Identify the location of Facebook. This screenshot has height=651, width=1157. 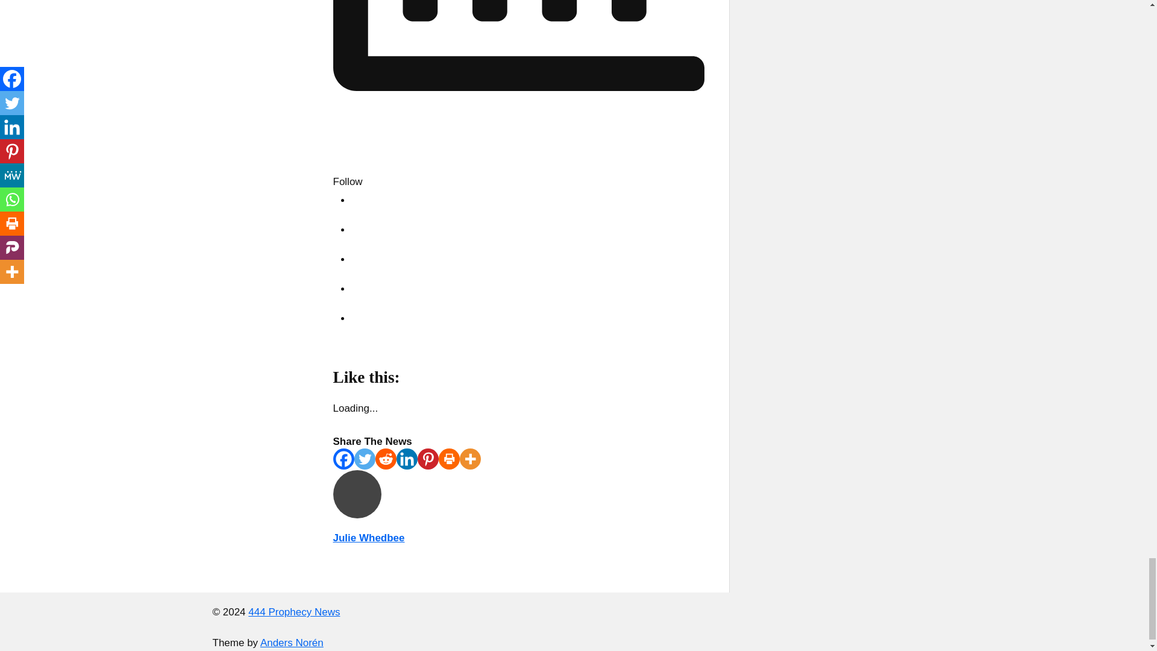
(365, 200).